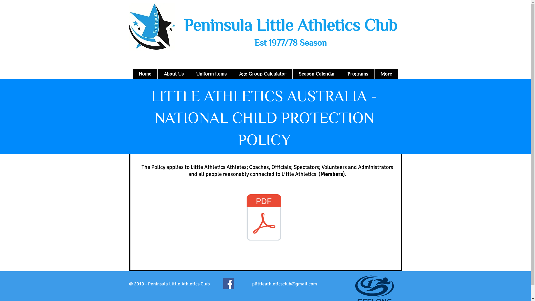 This screenshot has width=535, height=301. Describe the element at coordinates (173, 74) in the screenshot. I see `About Us` at that location.